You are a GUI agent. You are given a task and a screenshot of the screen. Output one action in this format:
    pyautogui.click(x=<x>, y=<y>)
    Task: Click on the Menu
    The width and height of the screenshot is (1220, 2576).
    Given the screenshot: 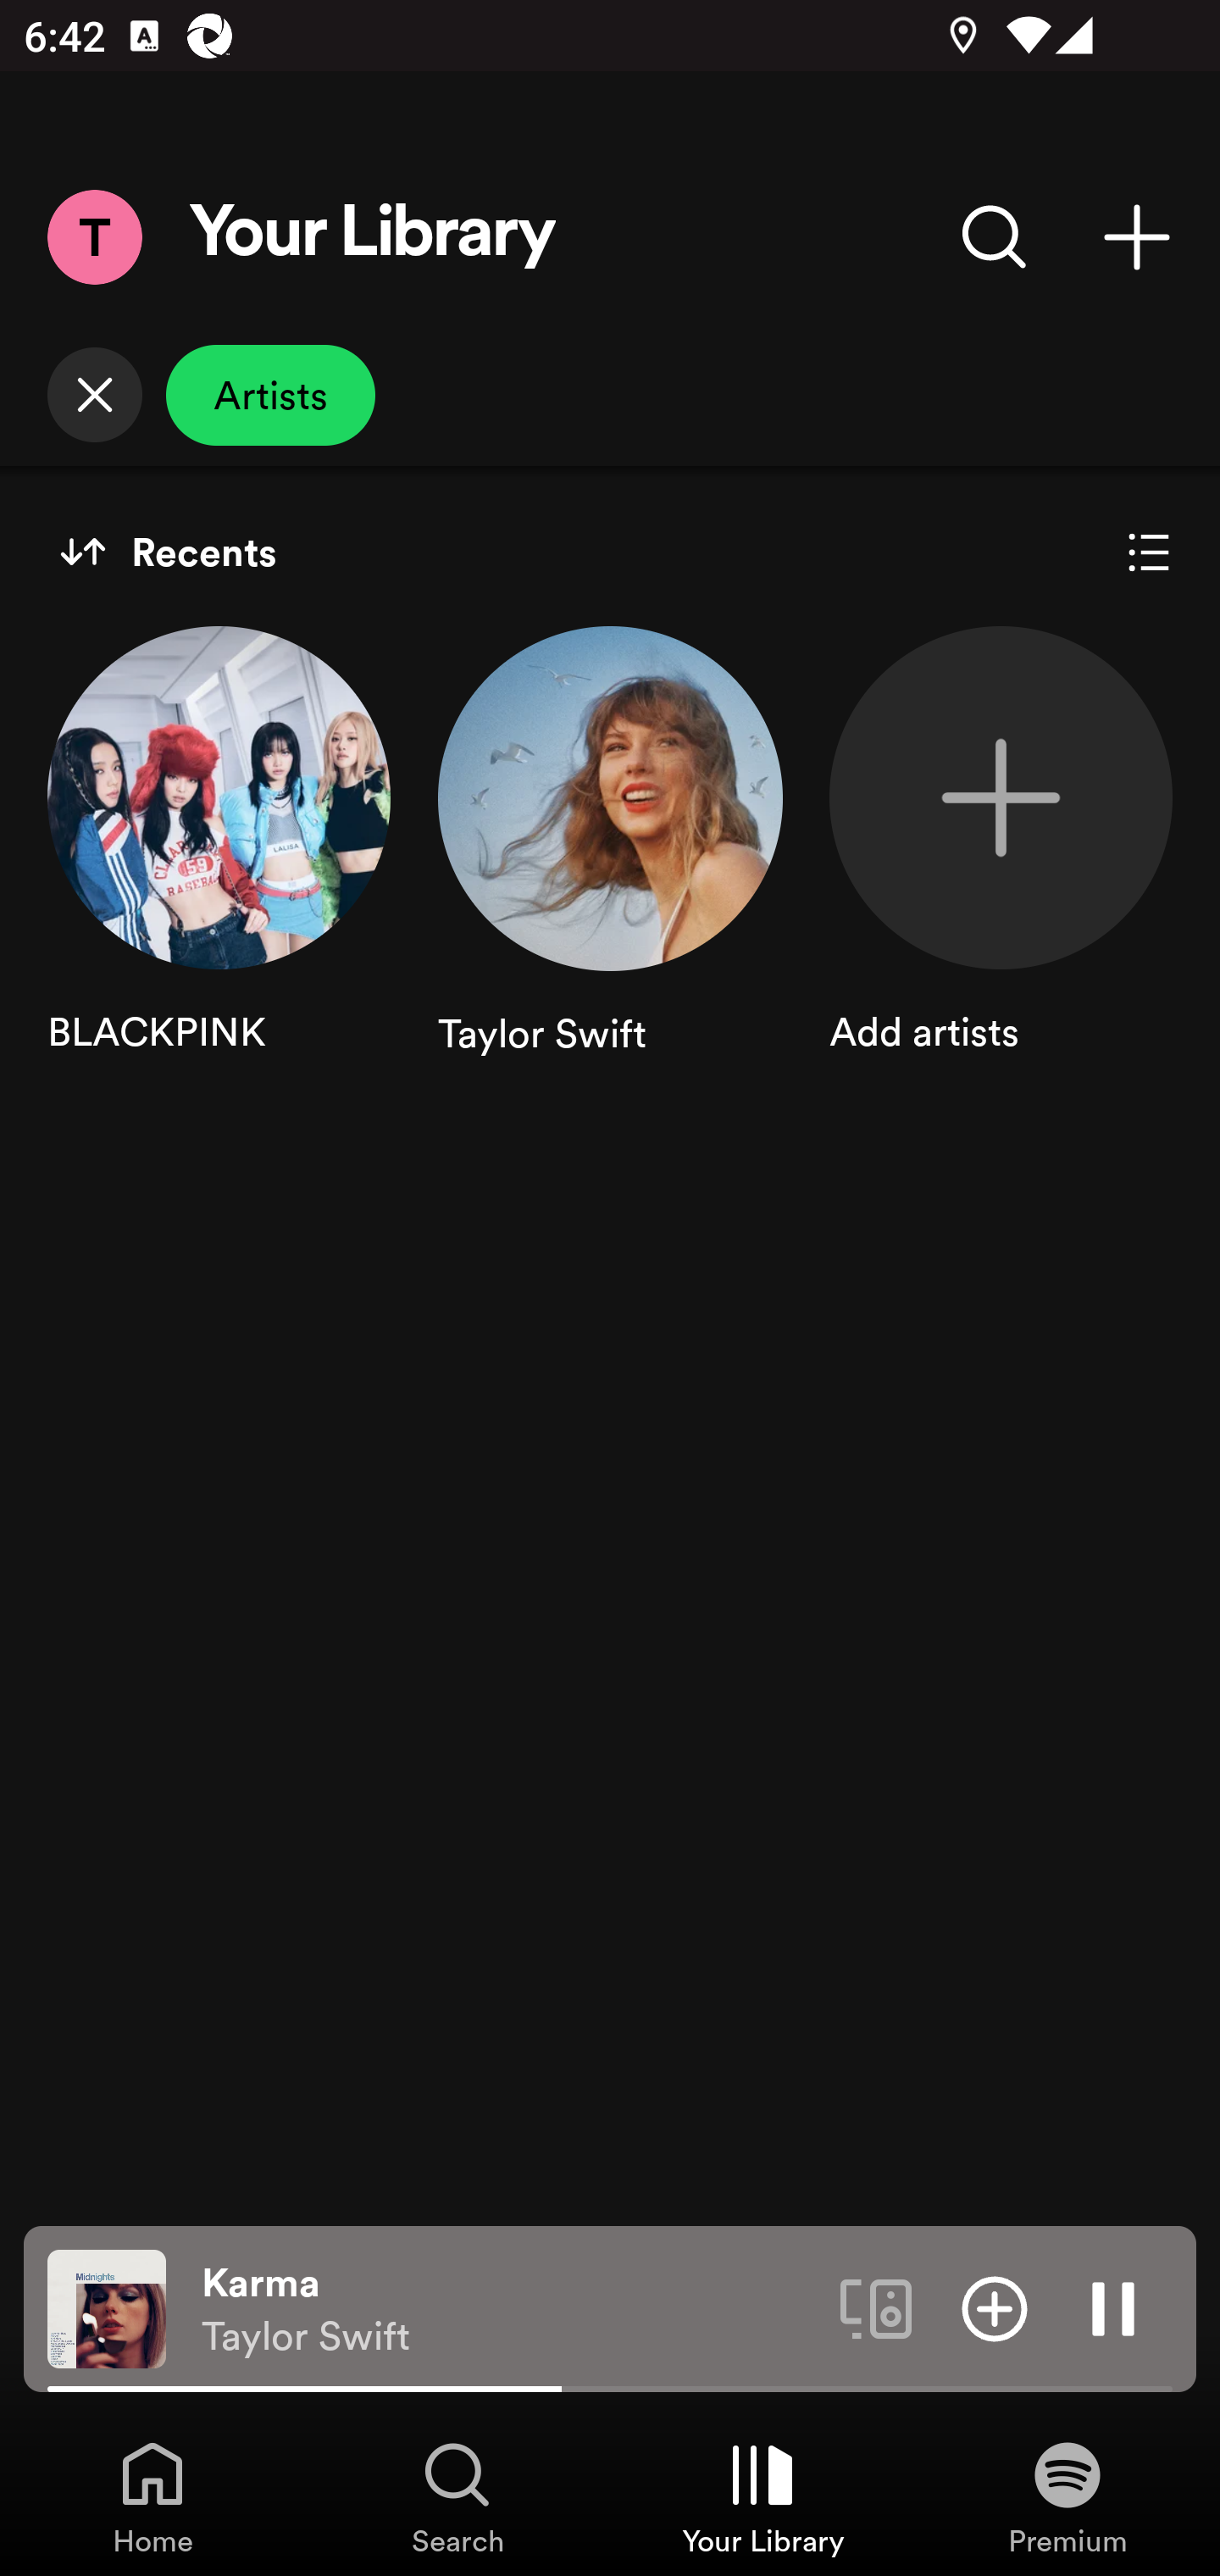 What is the action you would take?
    pyautogui.click(x=94, y=236)
    